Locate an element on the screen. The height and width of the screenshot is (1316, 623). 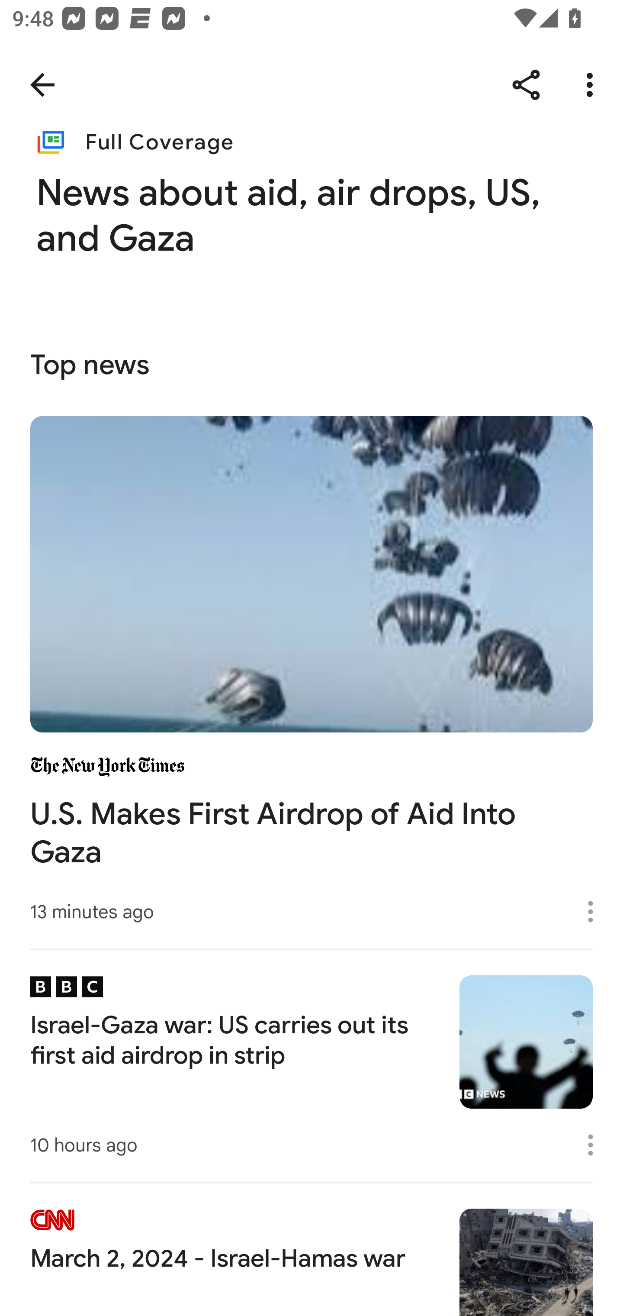
CNN March 2, 2024 - Israel-Hamas war is located at coordinates (311, 1248).